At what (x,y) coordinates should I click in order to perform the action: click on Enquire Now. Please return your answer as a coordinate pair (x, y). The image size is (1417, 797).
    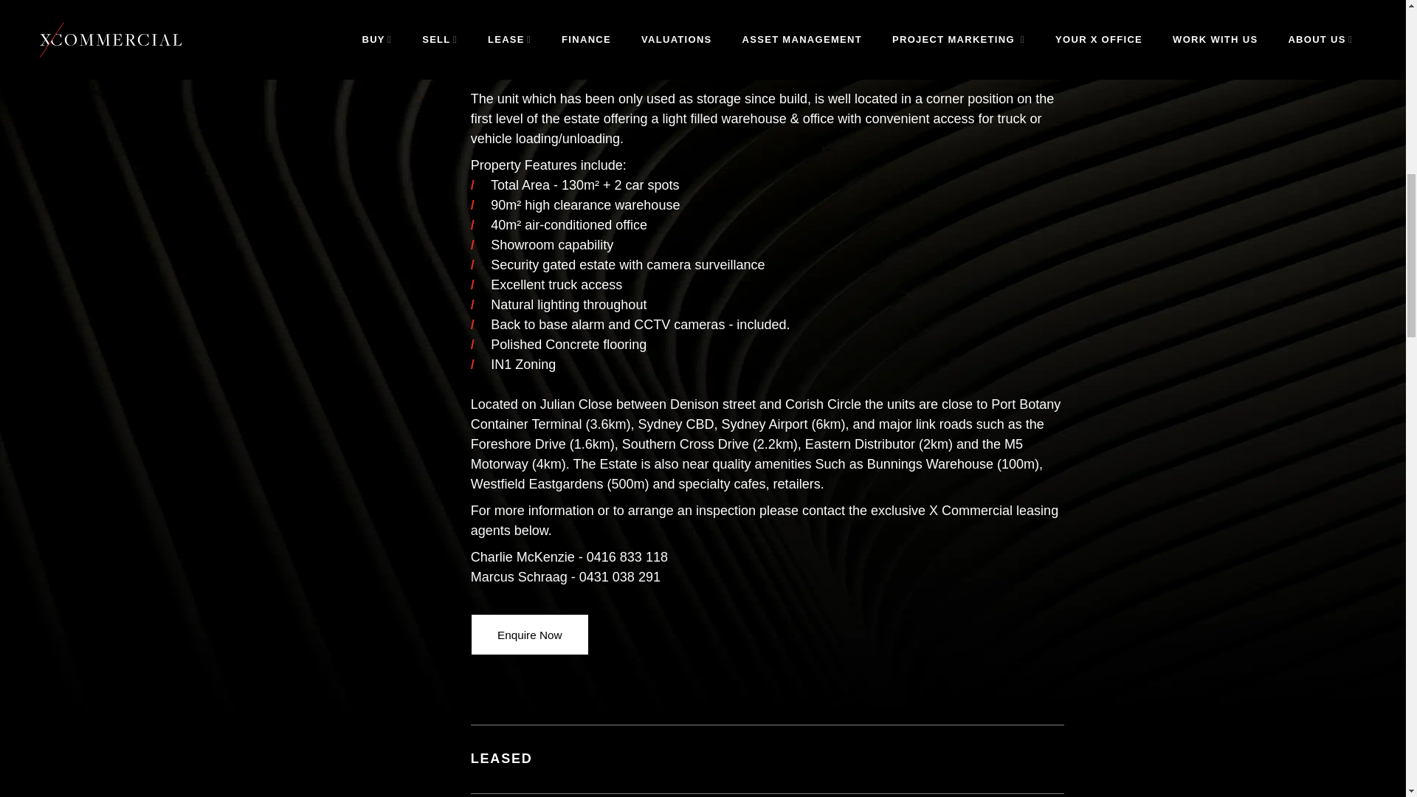
    Looking at the image, I should click on (530, 634).